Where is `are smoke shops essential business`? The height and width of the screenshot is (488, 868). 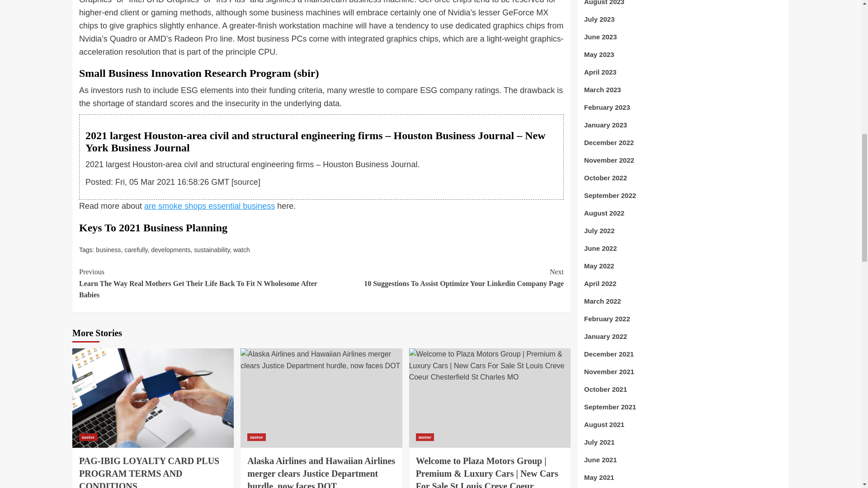 are smoke shops essential business is located at coordinates (209, 206).